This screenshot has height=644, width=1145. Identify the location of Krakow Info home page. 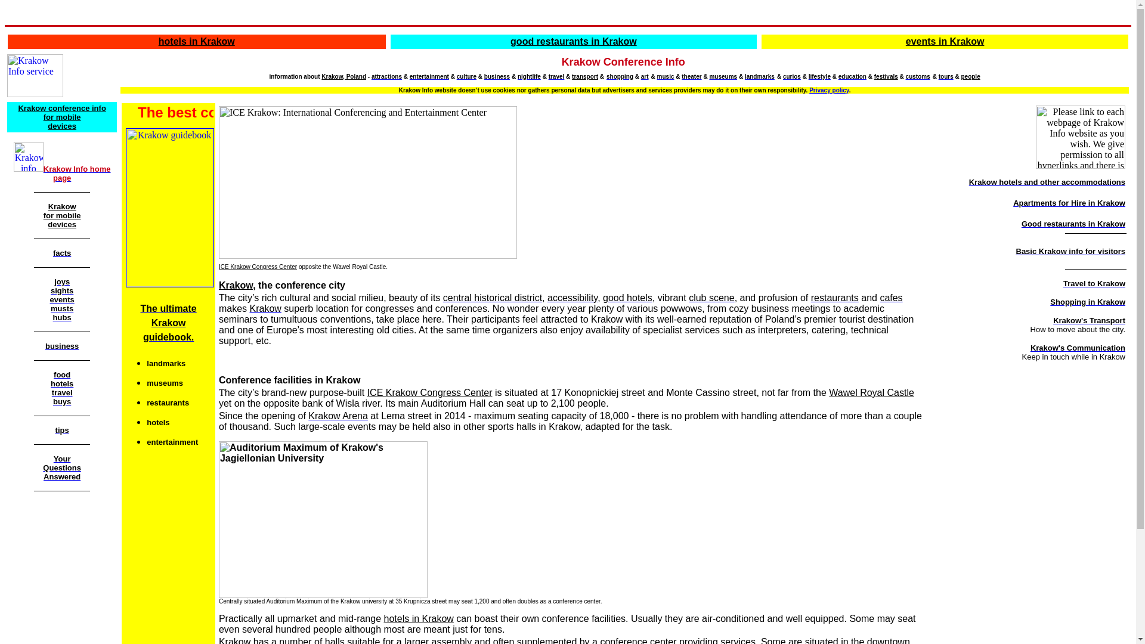
(77, 173).